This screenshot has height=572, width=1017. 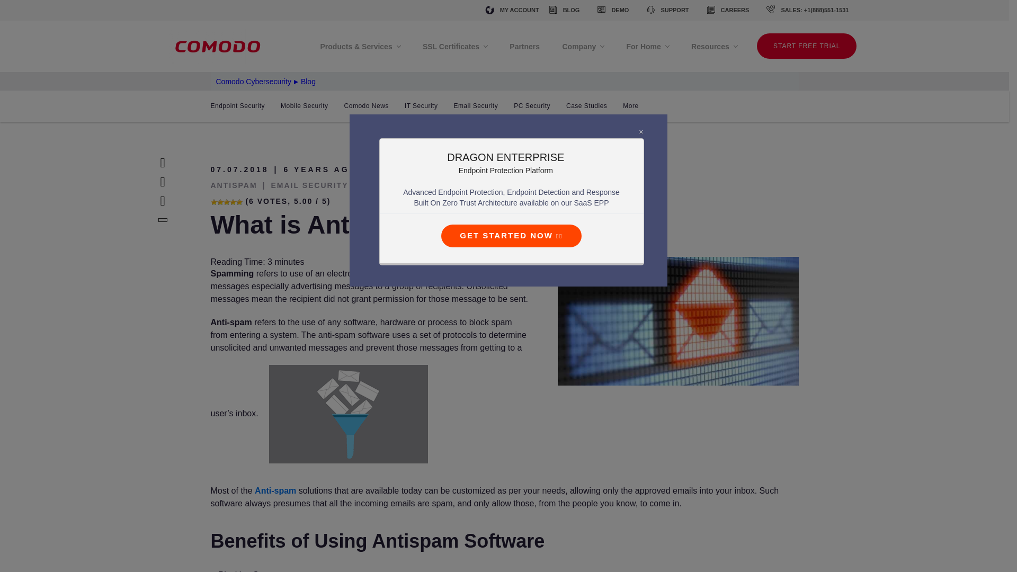 What do you see at coordinates (666, 10) in the screenshot?
I see `SUPPORT` at bounding box center [666, 10].